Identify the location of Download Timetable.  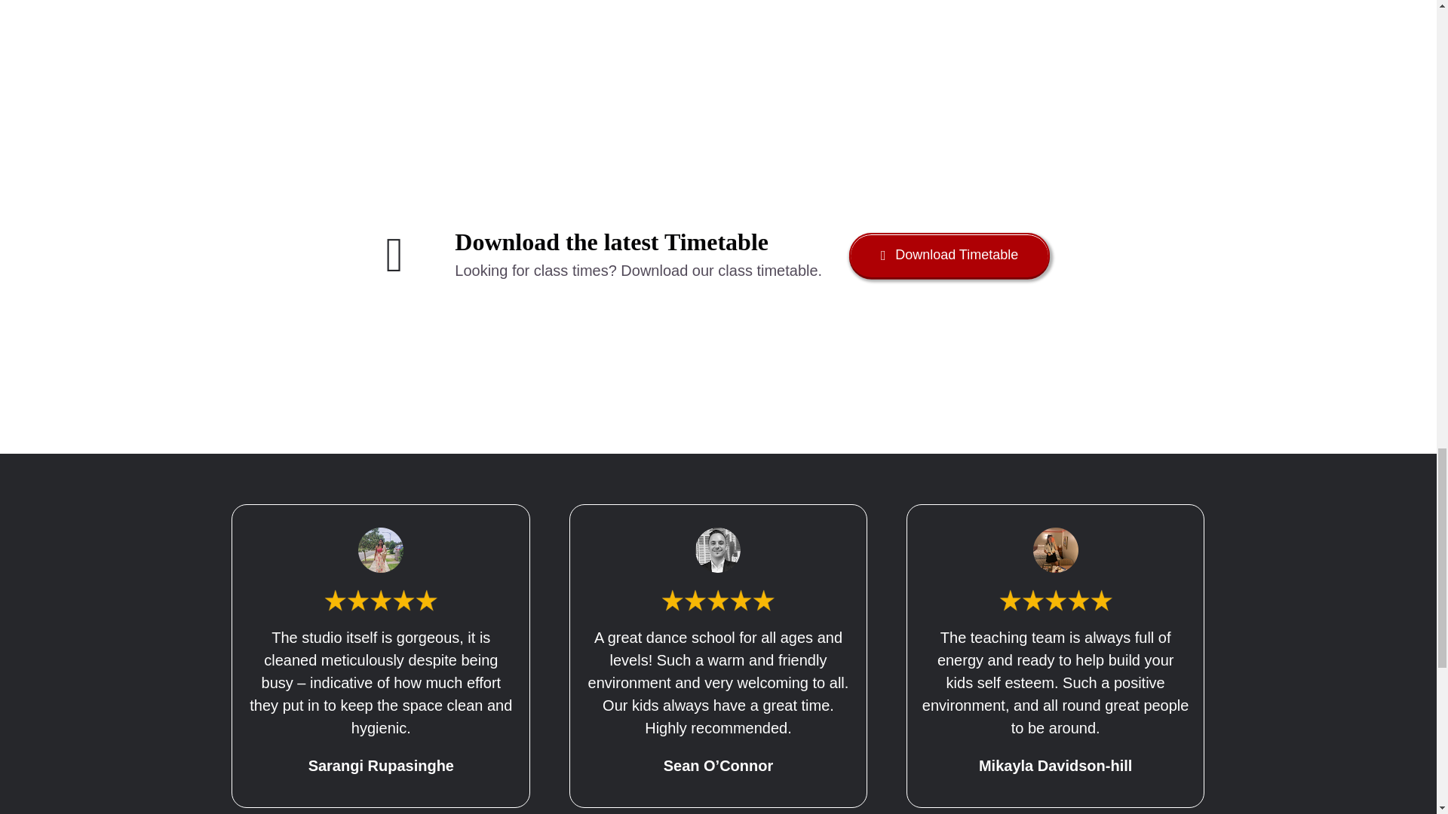
(949, 255).